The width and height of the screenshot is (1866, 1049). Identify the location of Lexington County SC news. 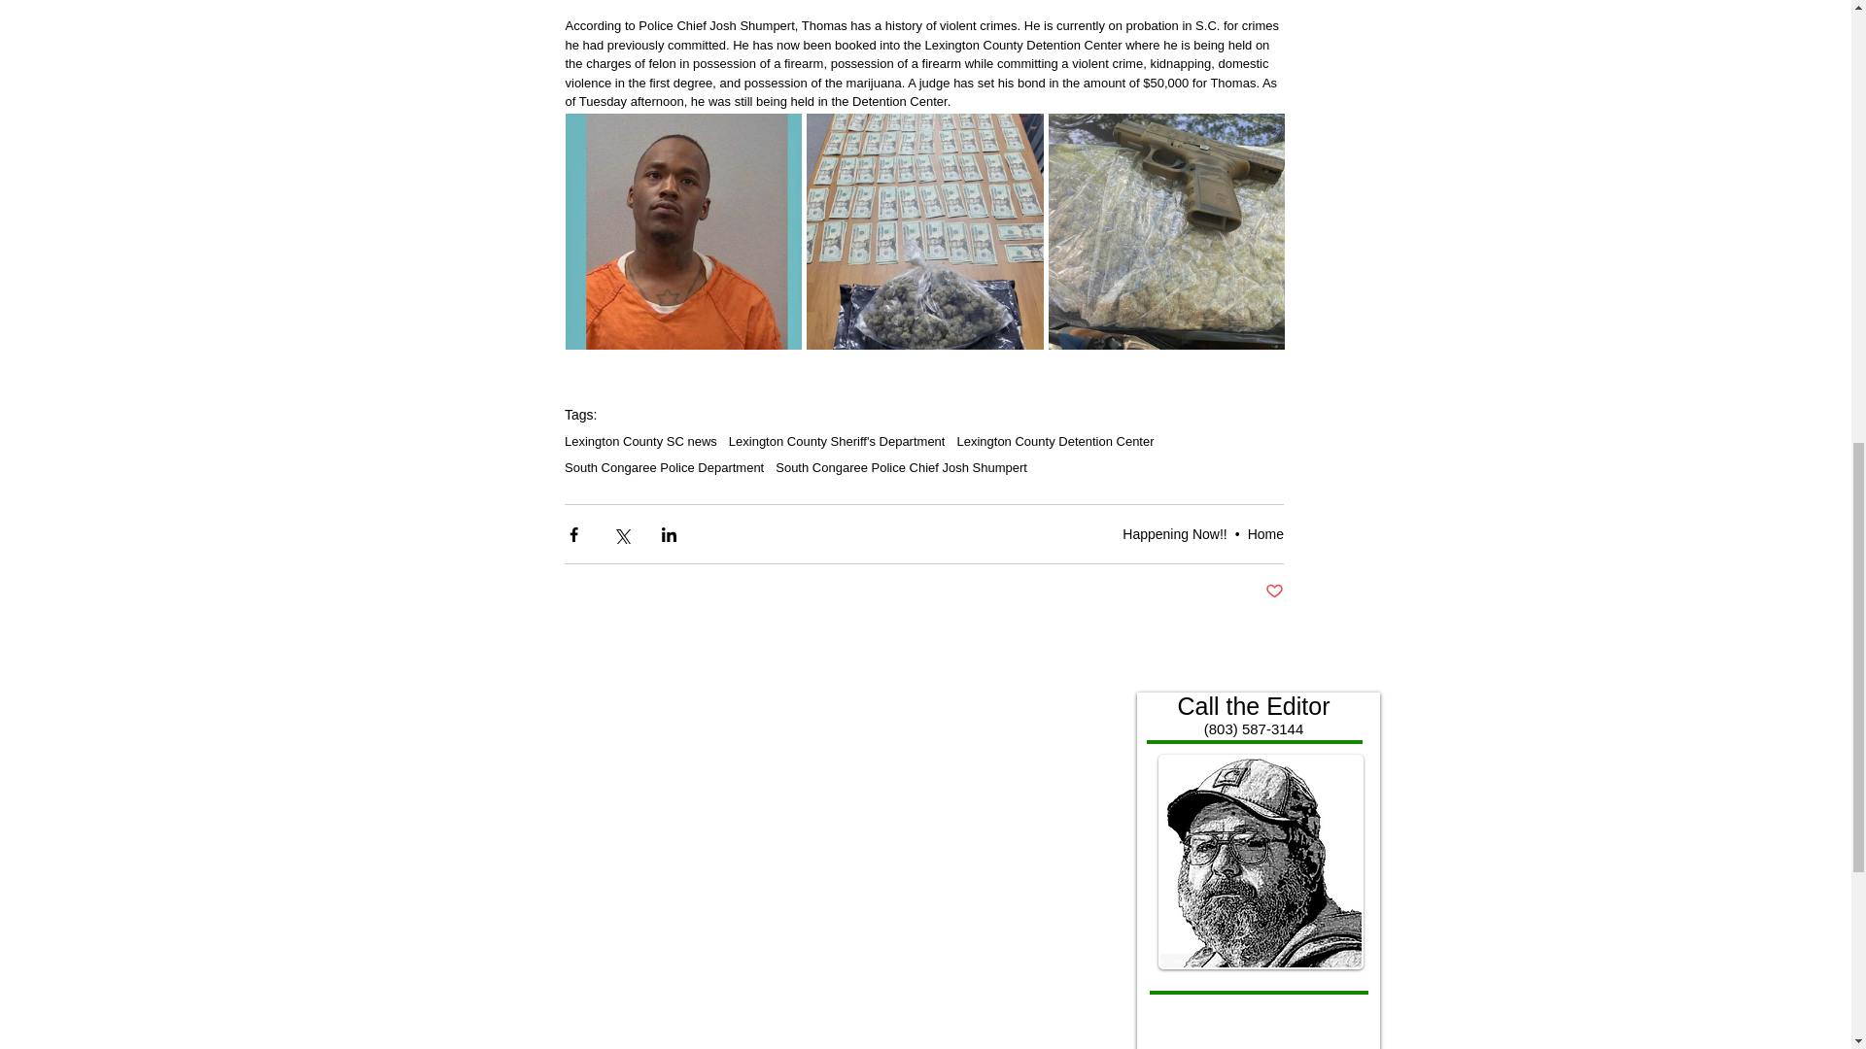
(640, 441).